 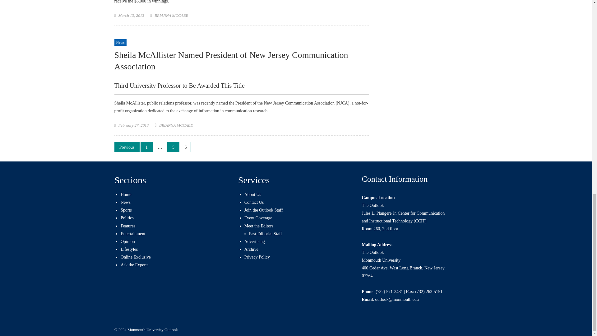 I want to click on March 13, 2013, so click(x=131, y=16).